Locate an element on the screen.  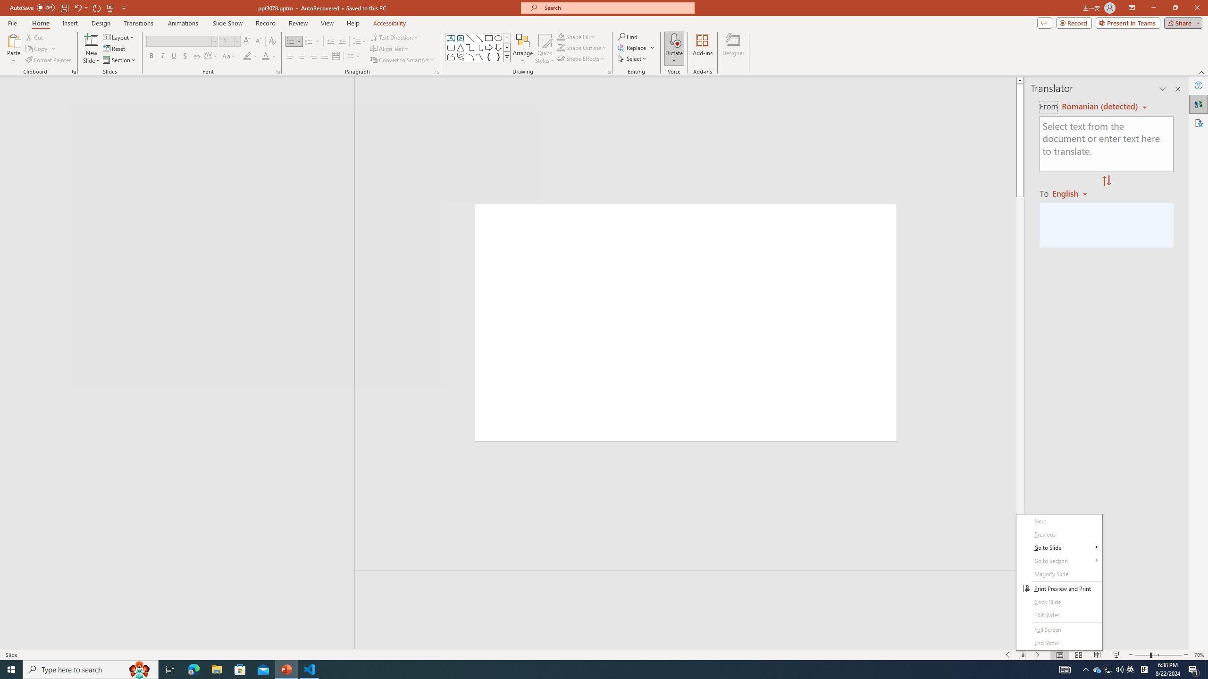
Shadow is located at coordinates (185, 57).